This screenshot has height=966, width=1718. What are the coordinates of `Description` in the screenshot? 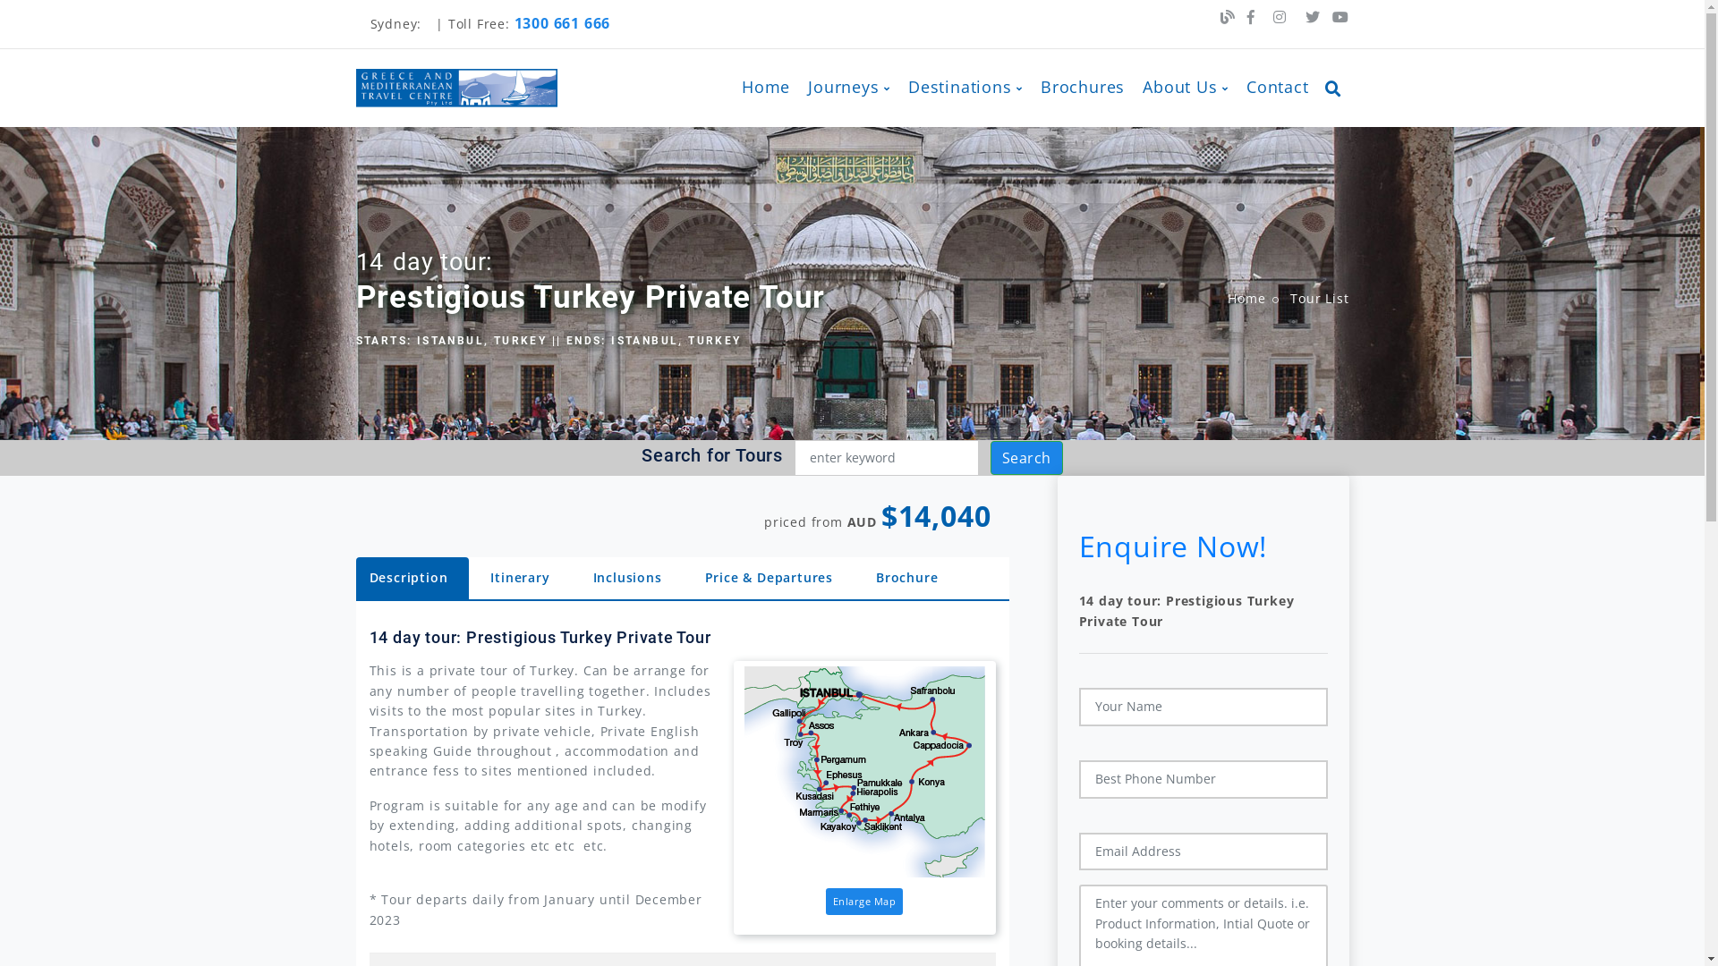 It's located at (413, 578).